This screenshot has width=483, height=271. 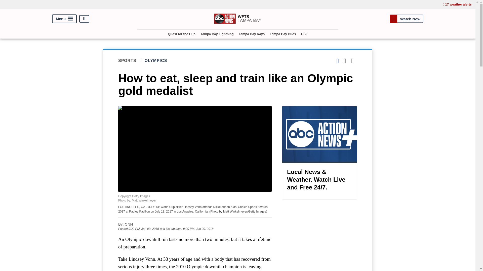 I want to click on Menu, so click(x=64, y=19).